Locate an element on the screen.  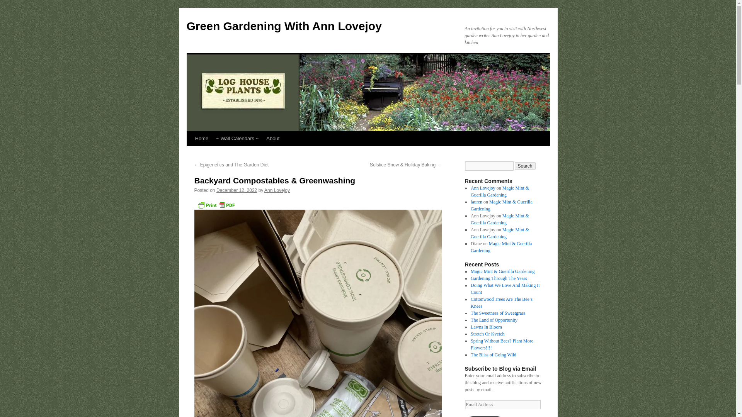
Home is located at coordinates (201, 139).